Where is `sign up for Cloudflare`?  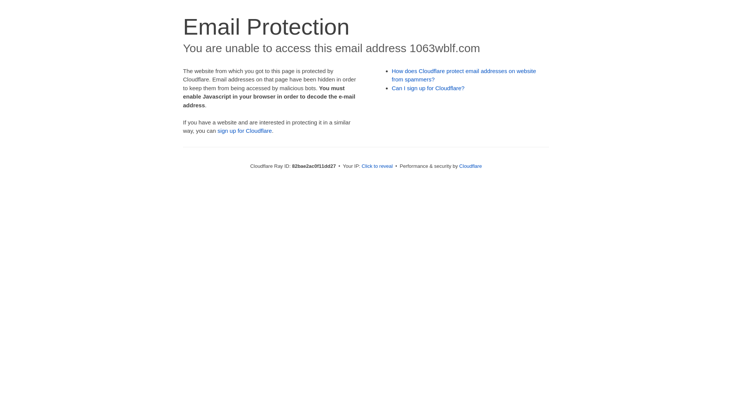 sign up for Cloudflare is located at coordinates (245, 131).